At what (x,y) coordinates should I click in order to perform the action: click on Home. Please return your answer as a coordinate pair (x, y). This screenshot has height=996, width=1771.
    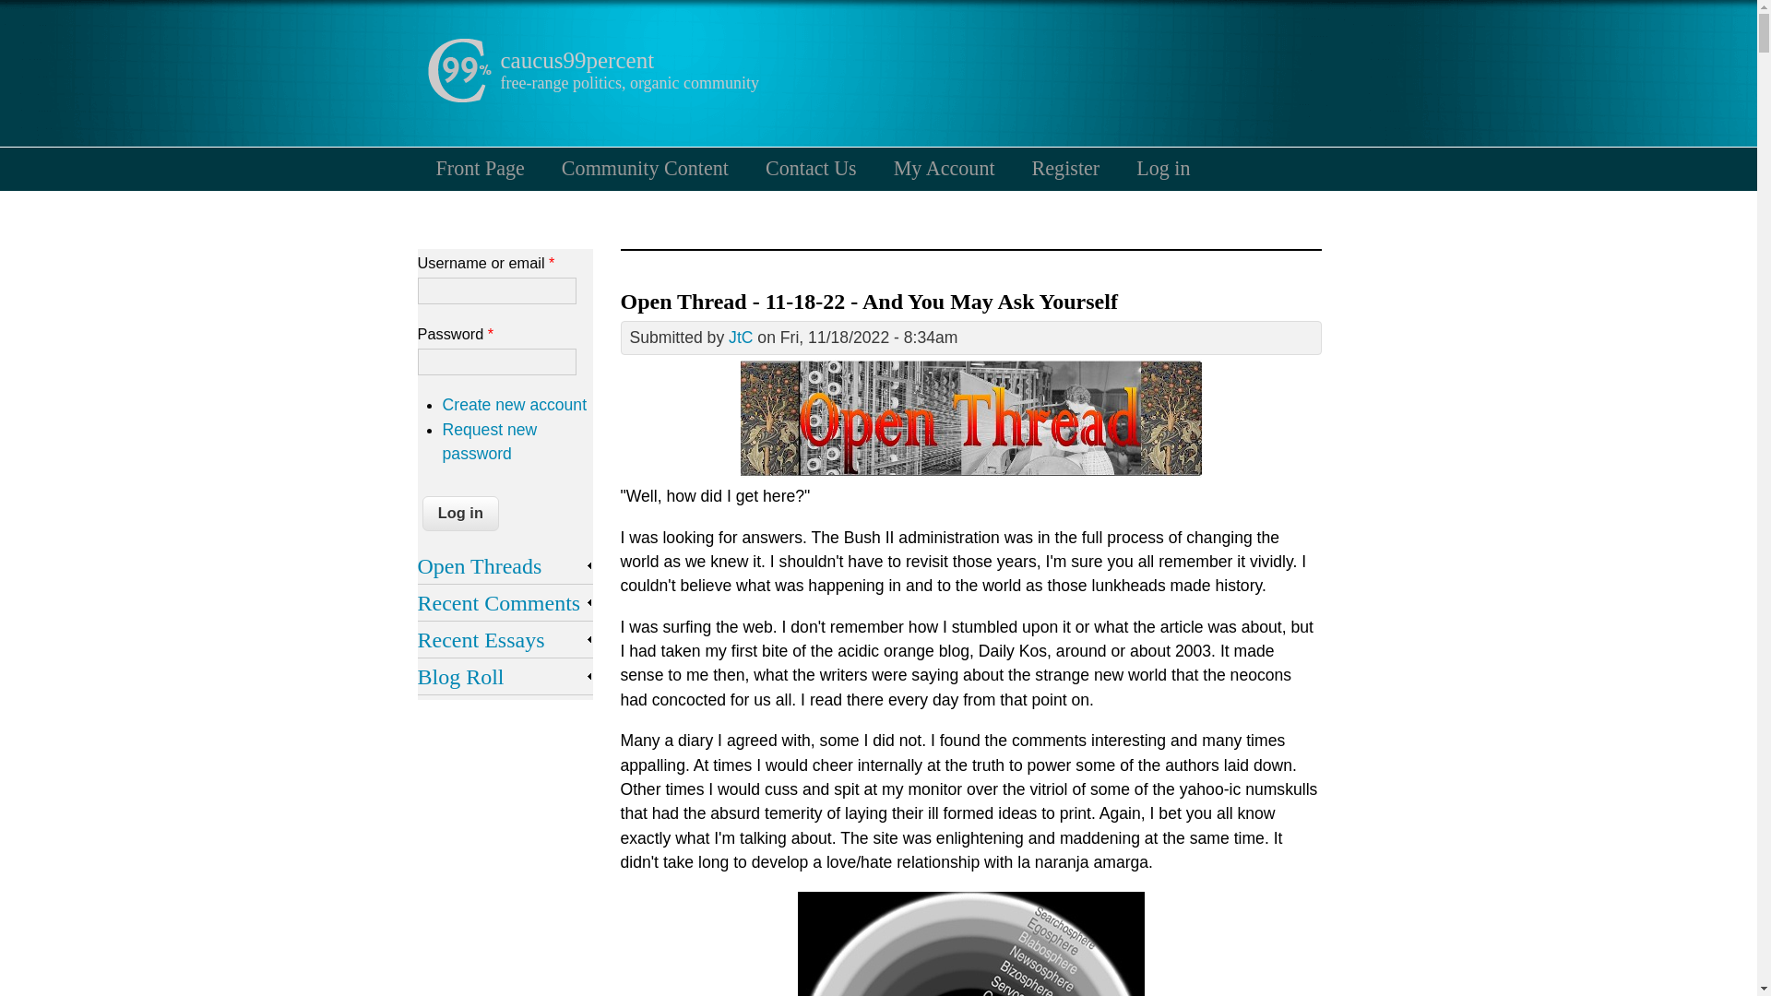
    Looking at the image, I should click on (458, 98).